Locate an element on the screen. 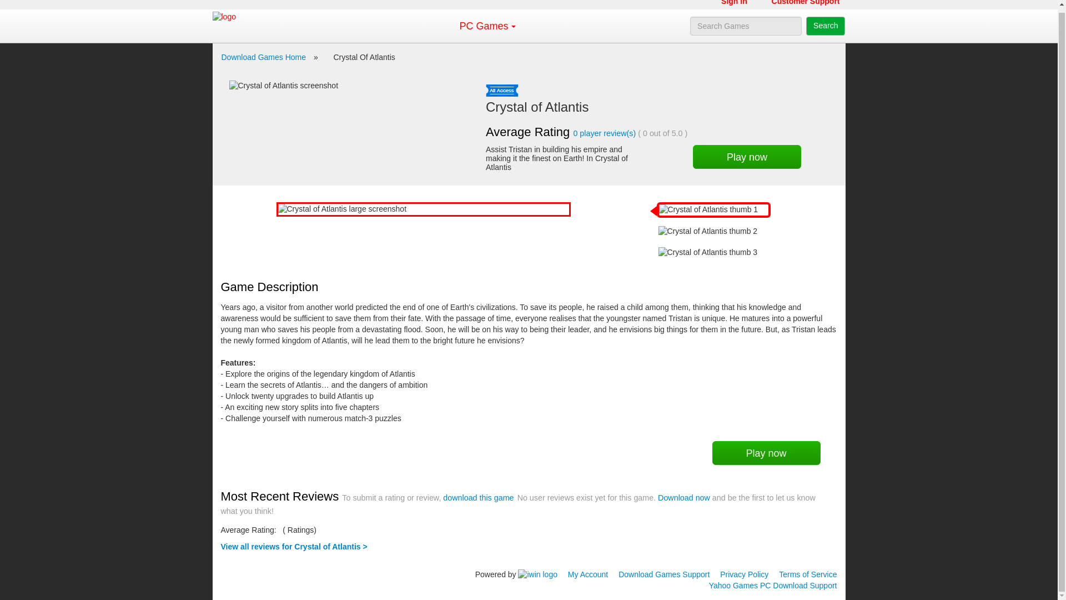 The height and width of the screenshot is (600, 1066). Download now is located at coordinates (683, 497).